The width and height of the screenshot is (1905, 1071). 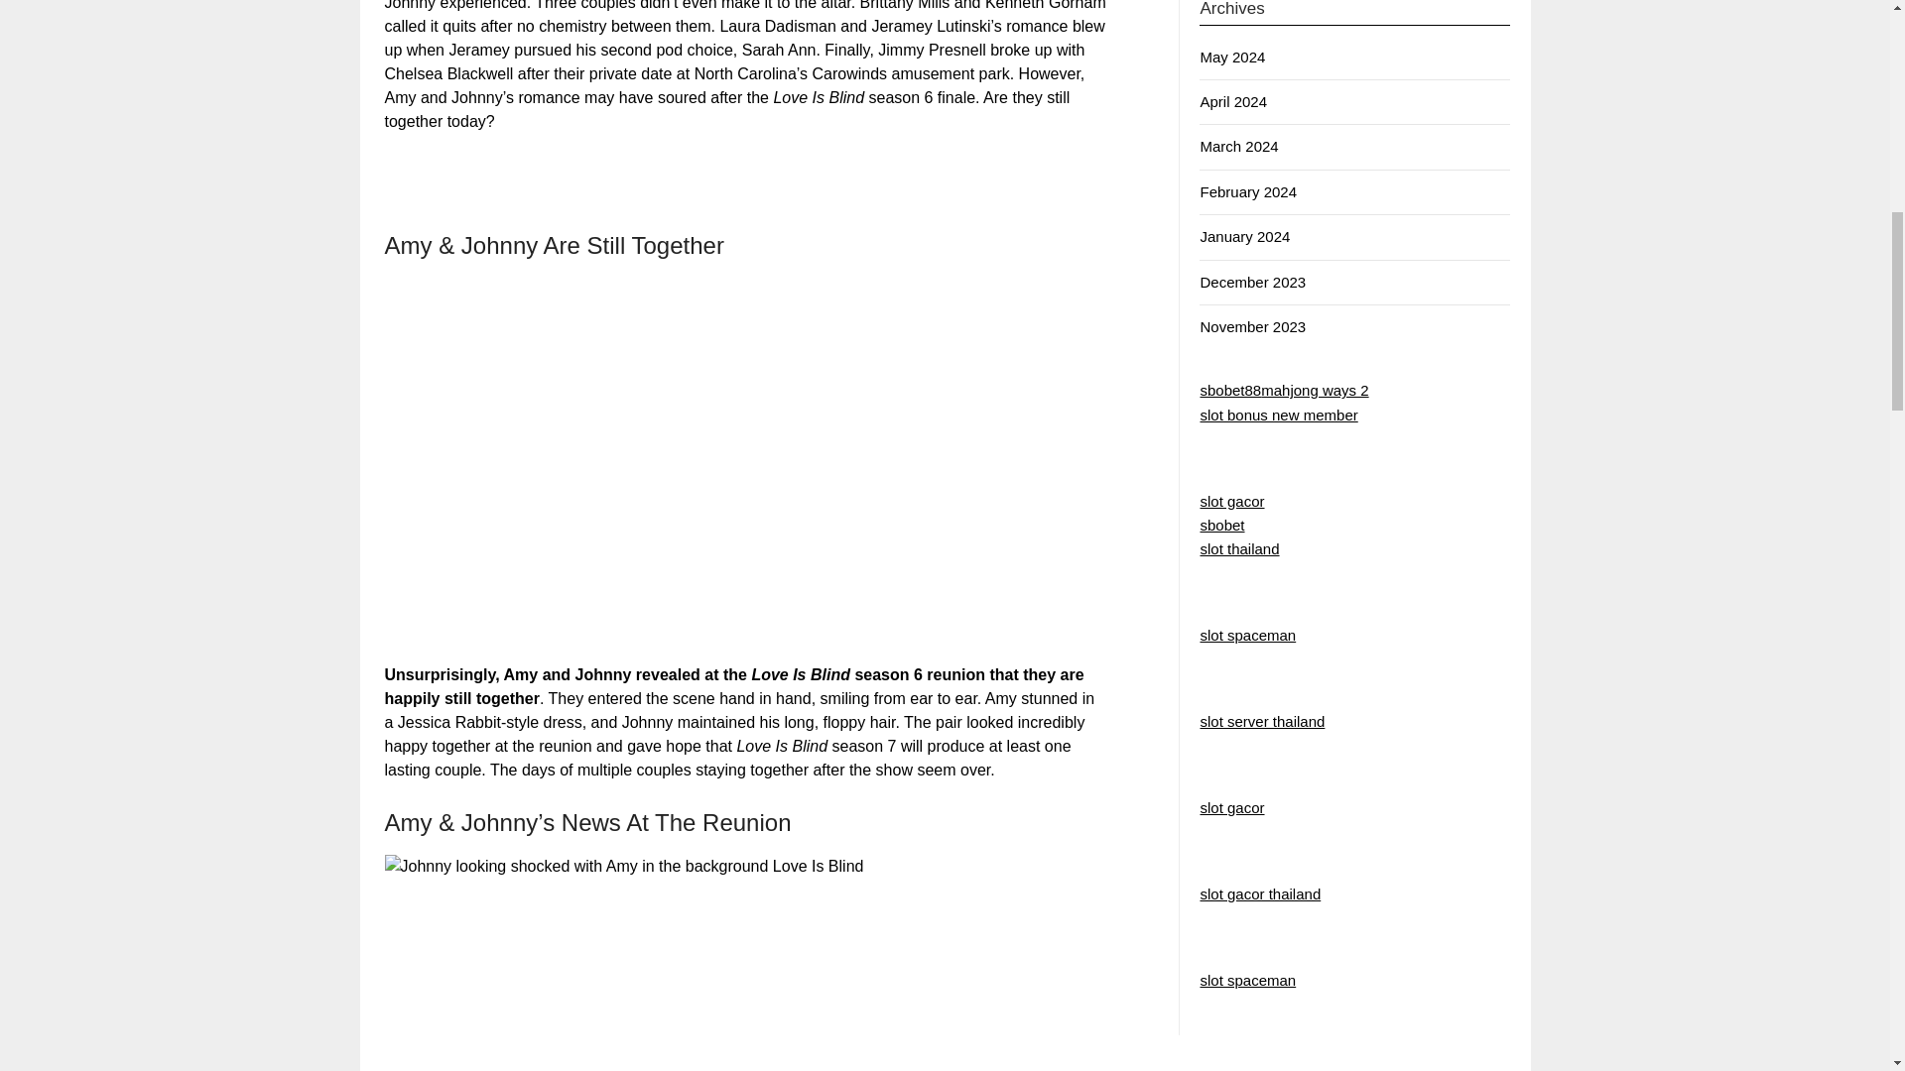 What do you see at coordinates (1244, 236) in the screenshot?
I see `January 2024` at bounding box center [1244, 236].